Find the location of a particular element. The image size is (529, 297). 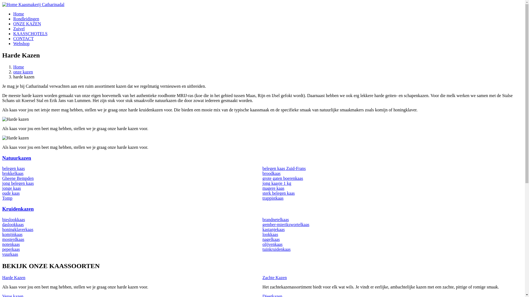

vuurkaas is located at coordinates (10, 254).